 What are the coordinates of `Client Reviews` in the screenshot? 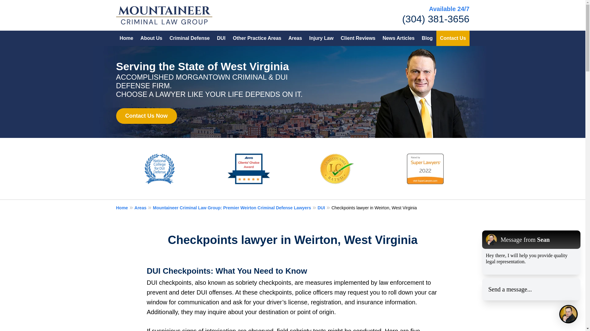 It's located at (358, 38).